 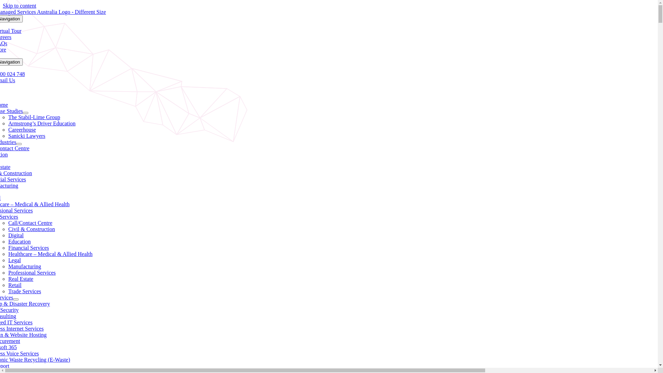 I want to click on Skip to content, so click(x=19, y=6).